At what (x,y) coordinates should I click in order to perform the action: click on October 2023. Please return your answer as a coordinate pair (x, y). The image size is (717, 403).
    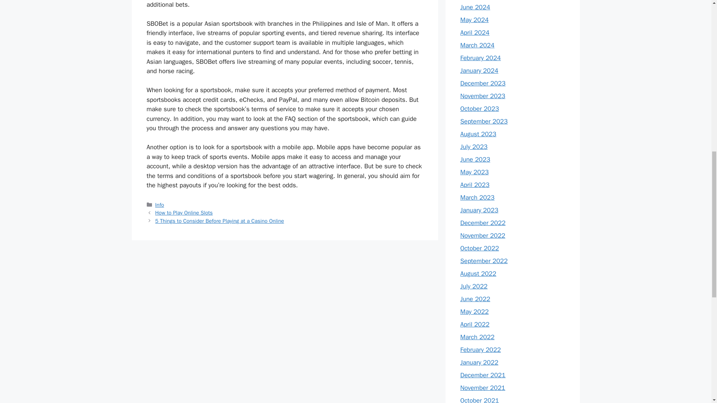
    Looking at the image, I should click on (479, 109).